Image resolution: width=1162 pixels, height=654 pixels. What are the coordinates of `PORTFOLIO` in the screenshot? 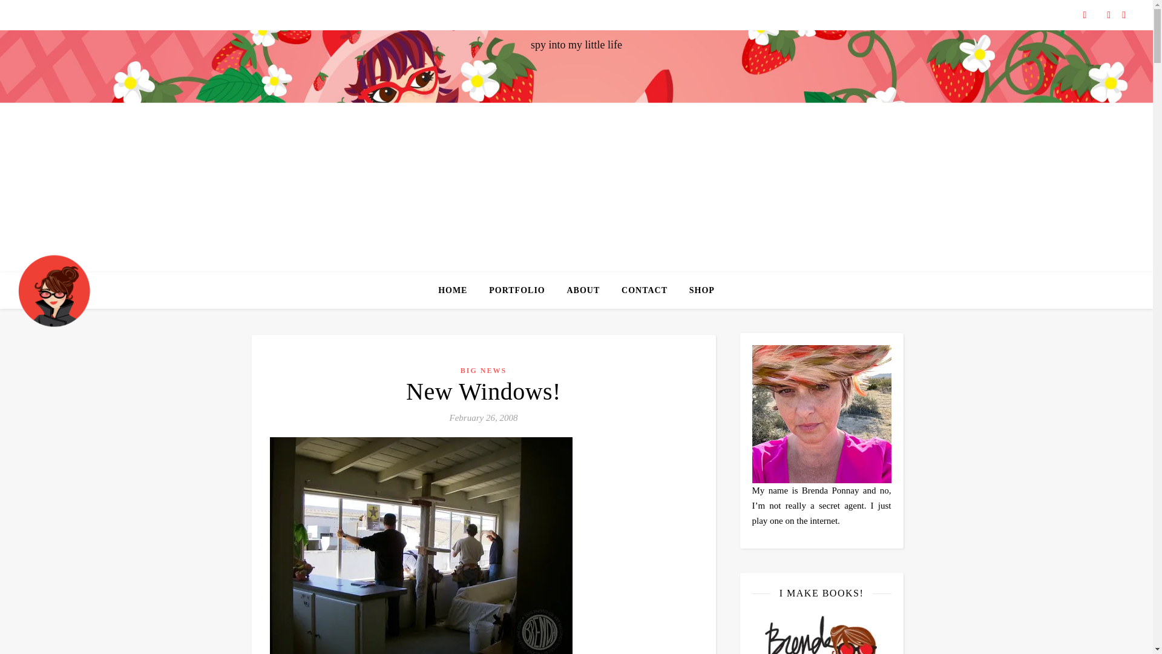 It's located at (517, 291).